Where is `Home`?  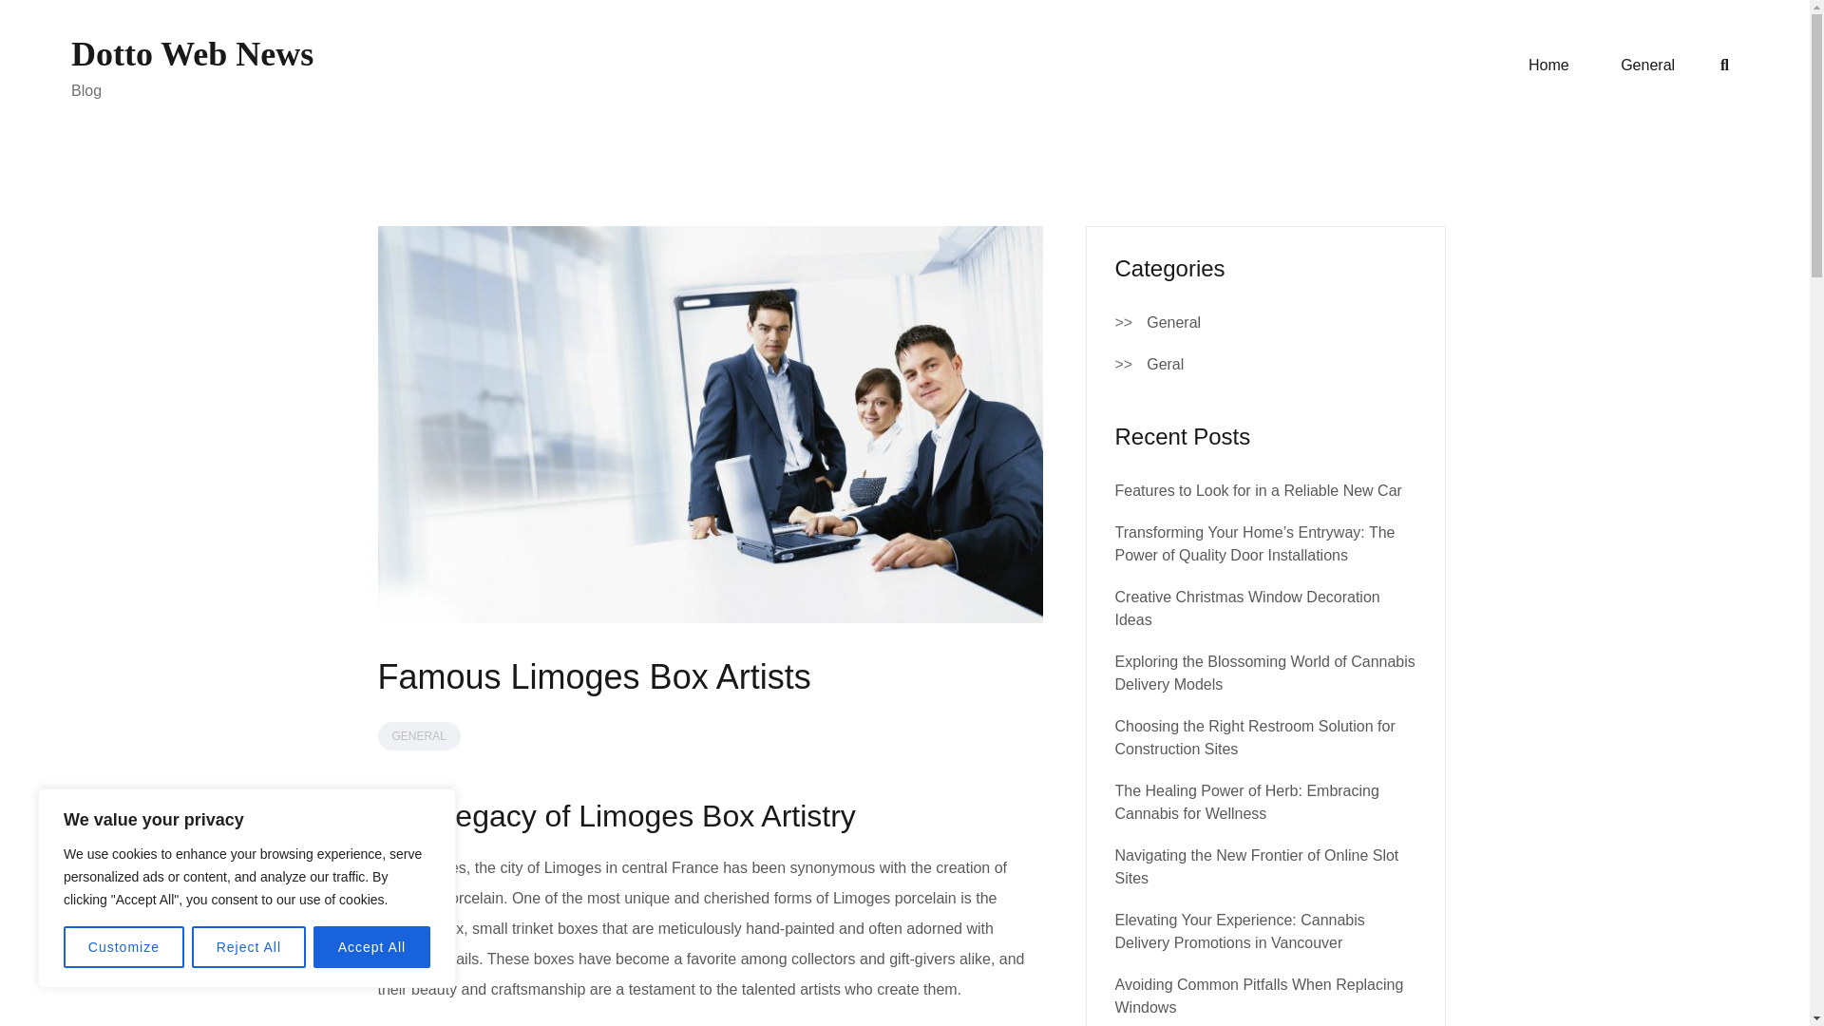 Home is located at coordinates (1548, 66).